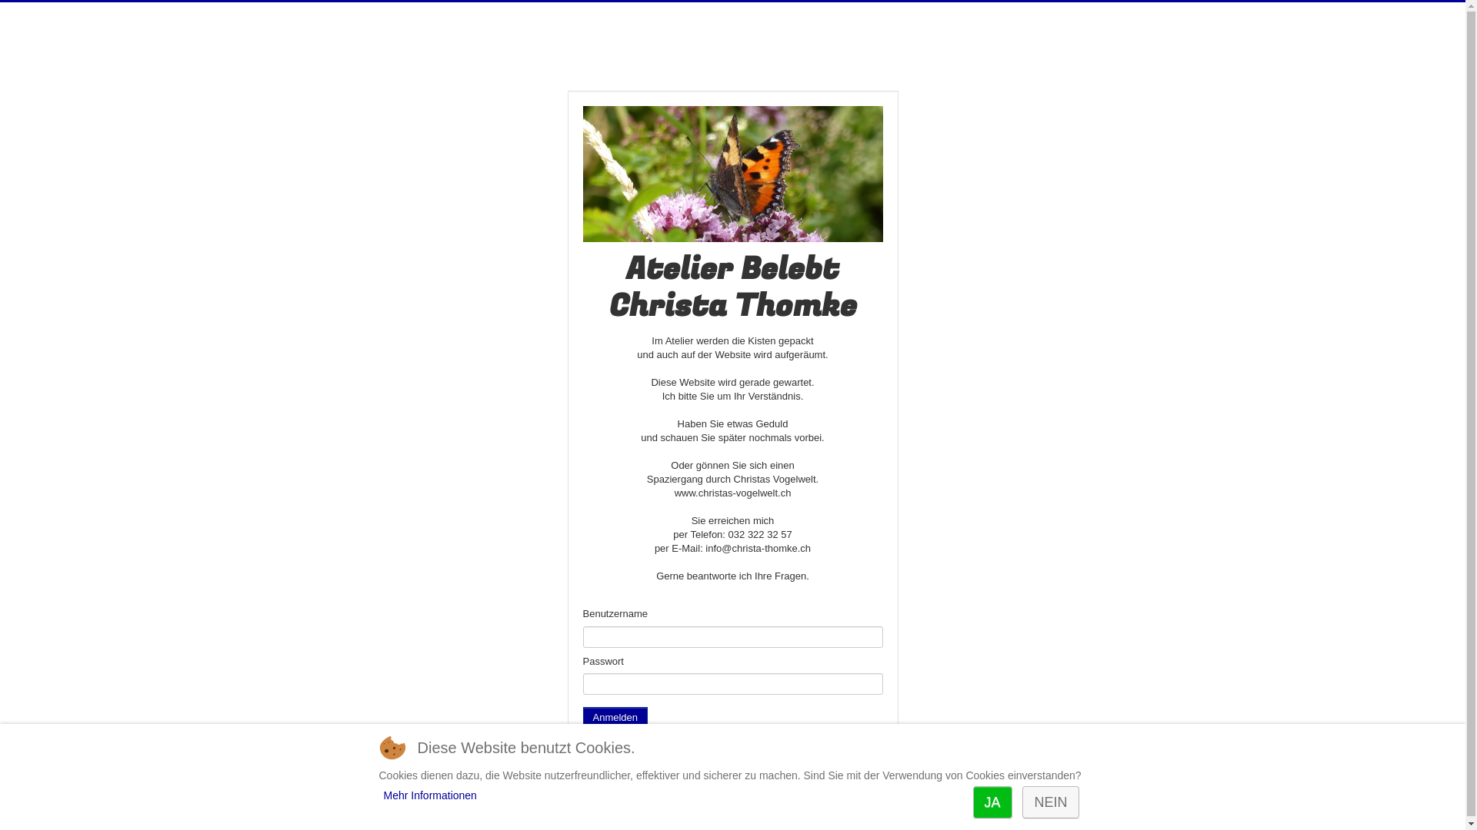 This screenshot has height=830, width=1477. What do you see at coordinates (1051, 802) in the screenshot?
I see `NEIN` at bounding box center [1051, 802].